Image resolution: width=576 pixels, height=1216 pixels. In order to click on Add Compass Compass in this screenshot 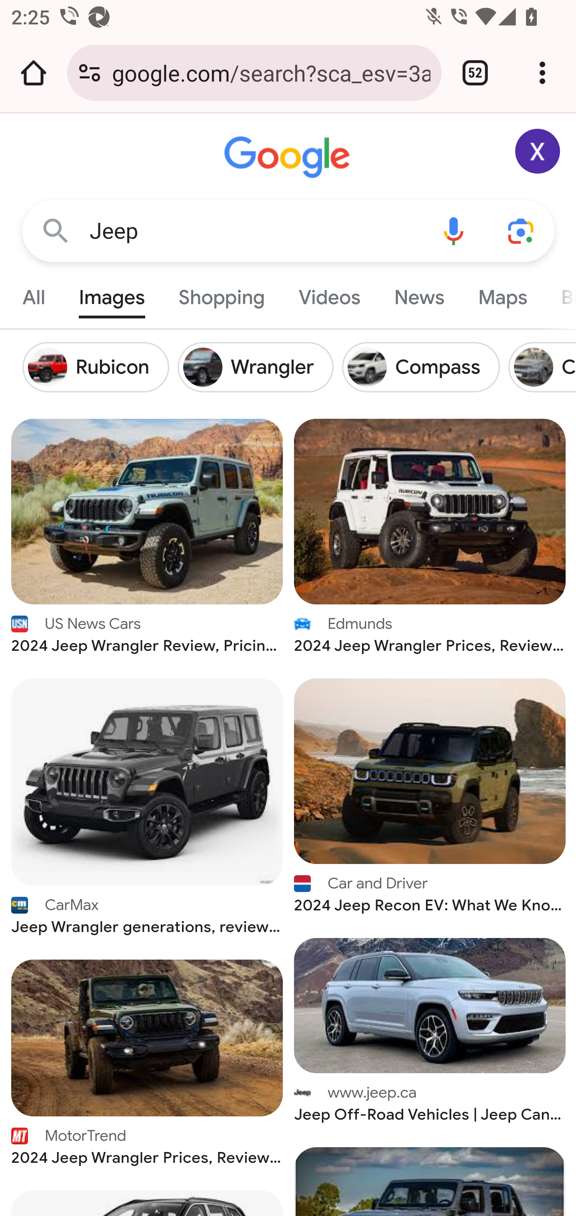, I will do `click(426, 367)`.